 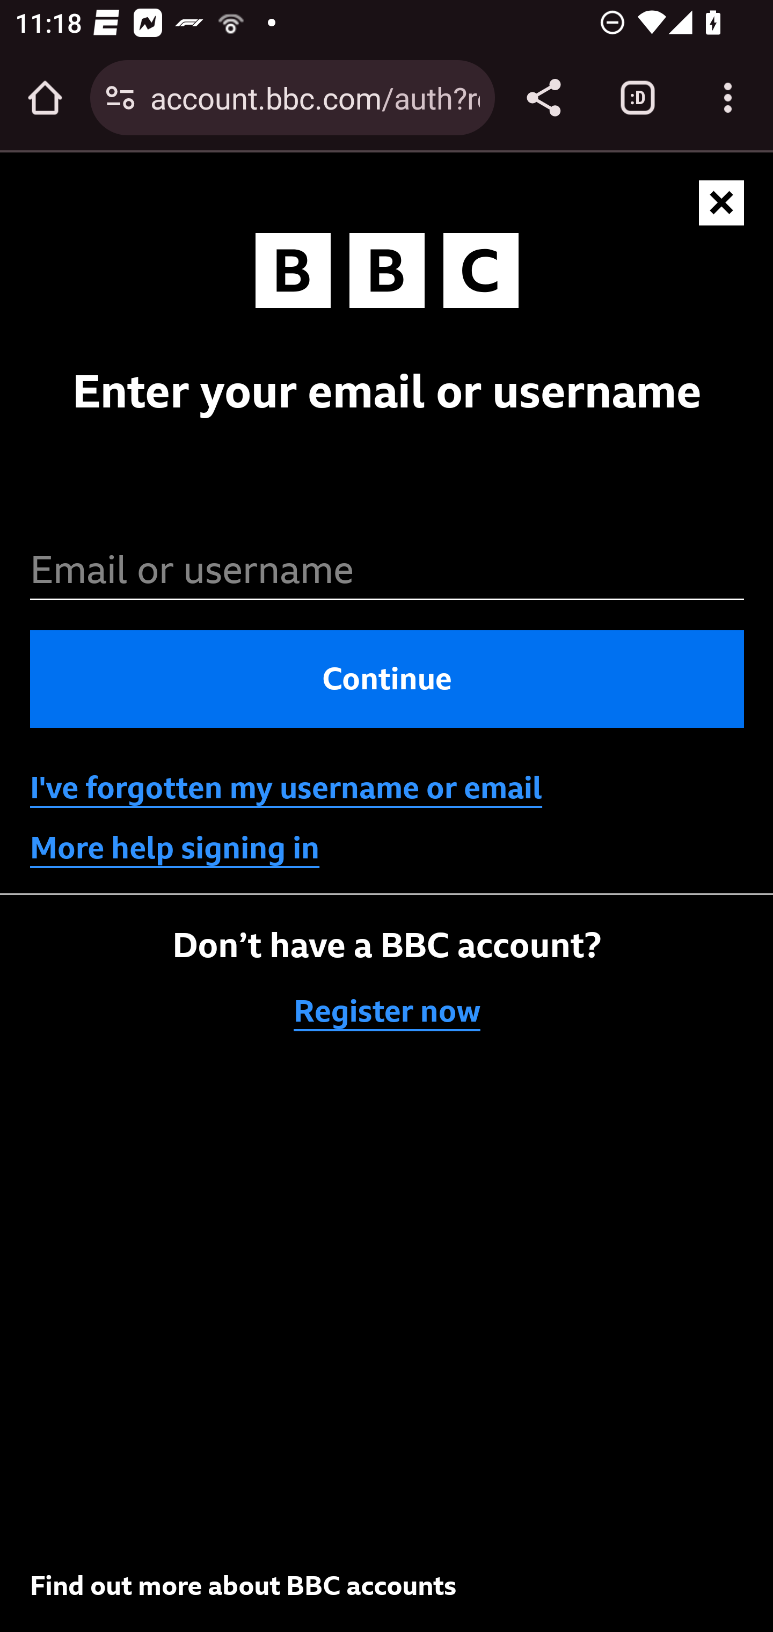 What do you see at coordinates (388, 680) in the screenshot?
I see `Continue` at bounding box center [388, 680].